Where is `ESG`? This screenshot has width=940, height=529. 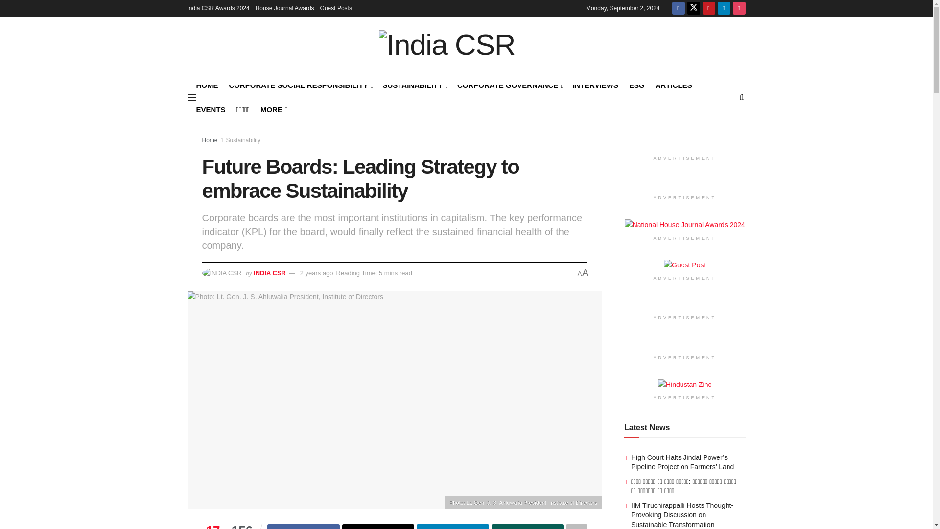
ESG is located at coordinates (636, 84).